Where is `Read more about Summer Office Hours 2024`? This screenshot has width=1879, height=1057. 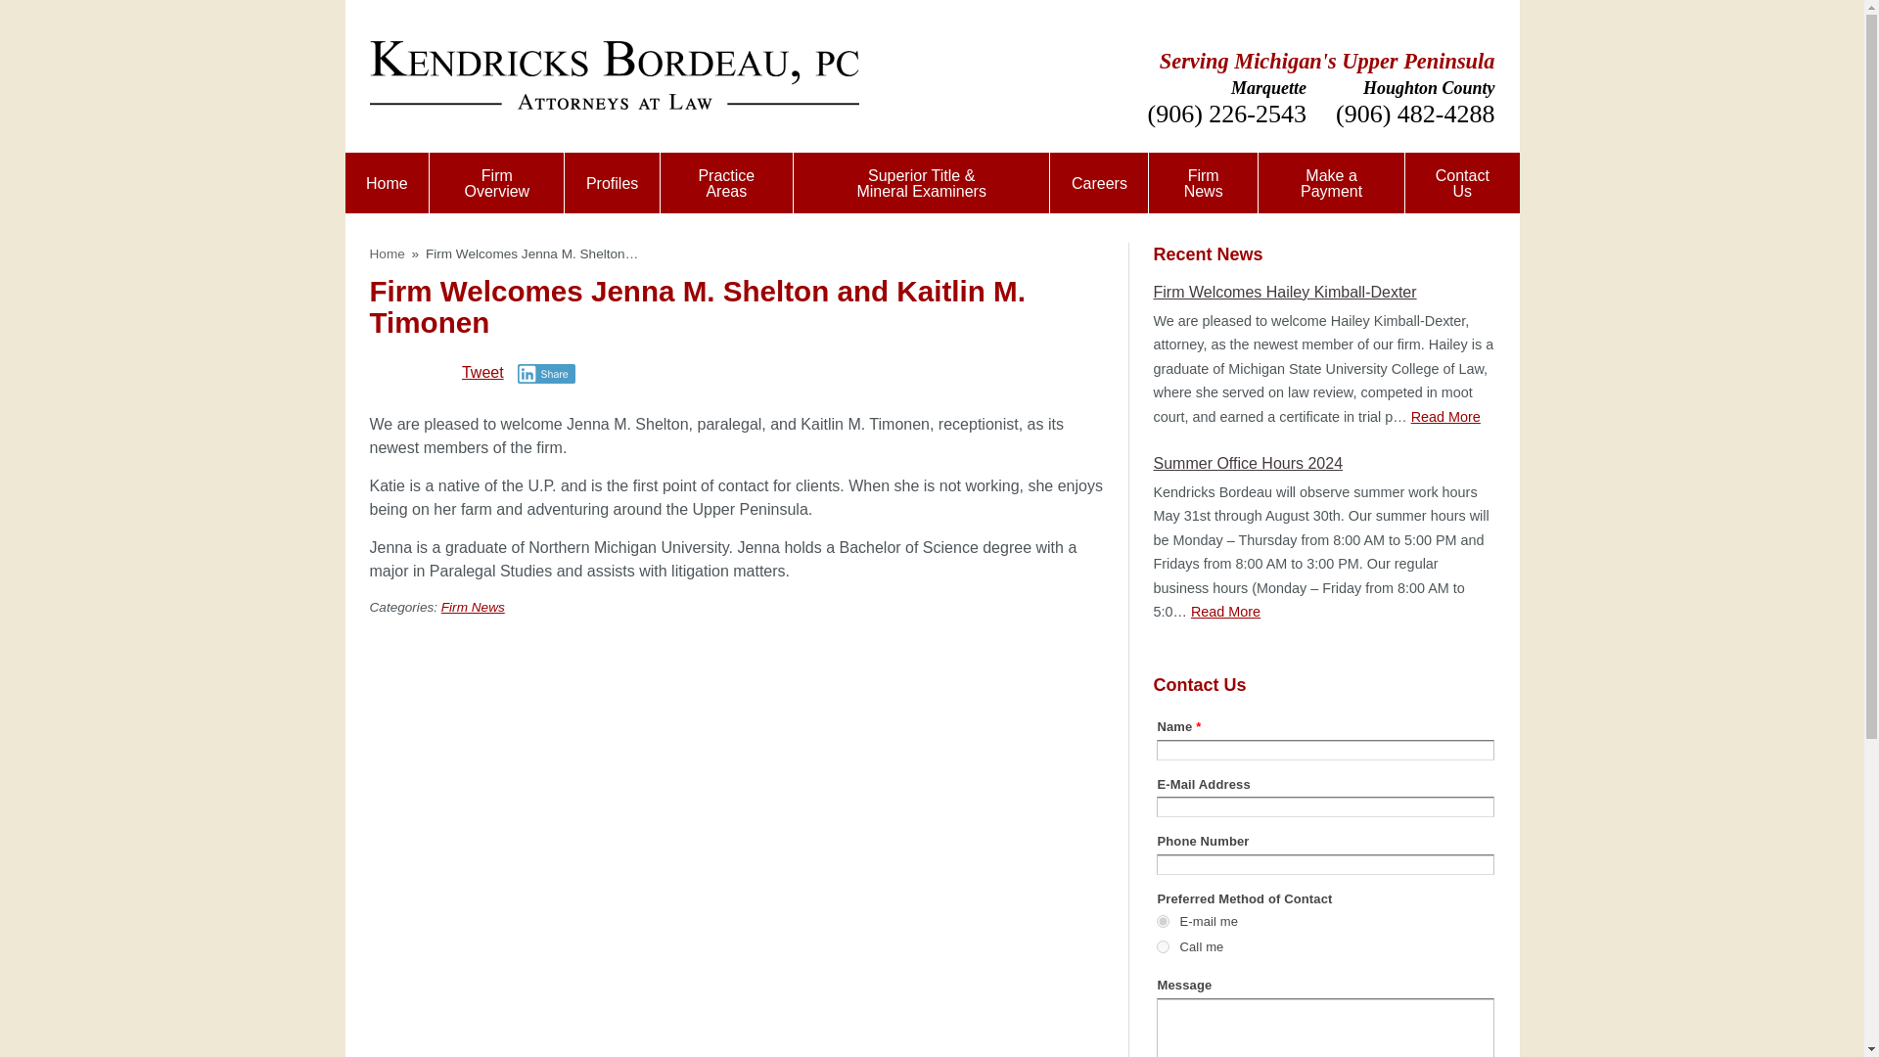
Read more about Summer Office Hours 2024 is located at coordinates (1225, 611).